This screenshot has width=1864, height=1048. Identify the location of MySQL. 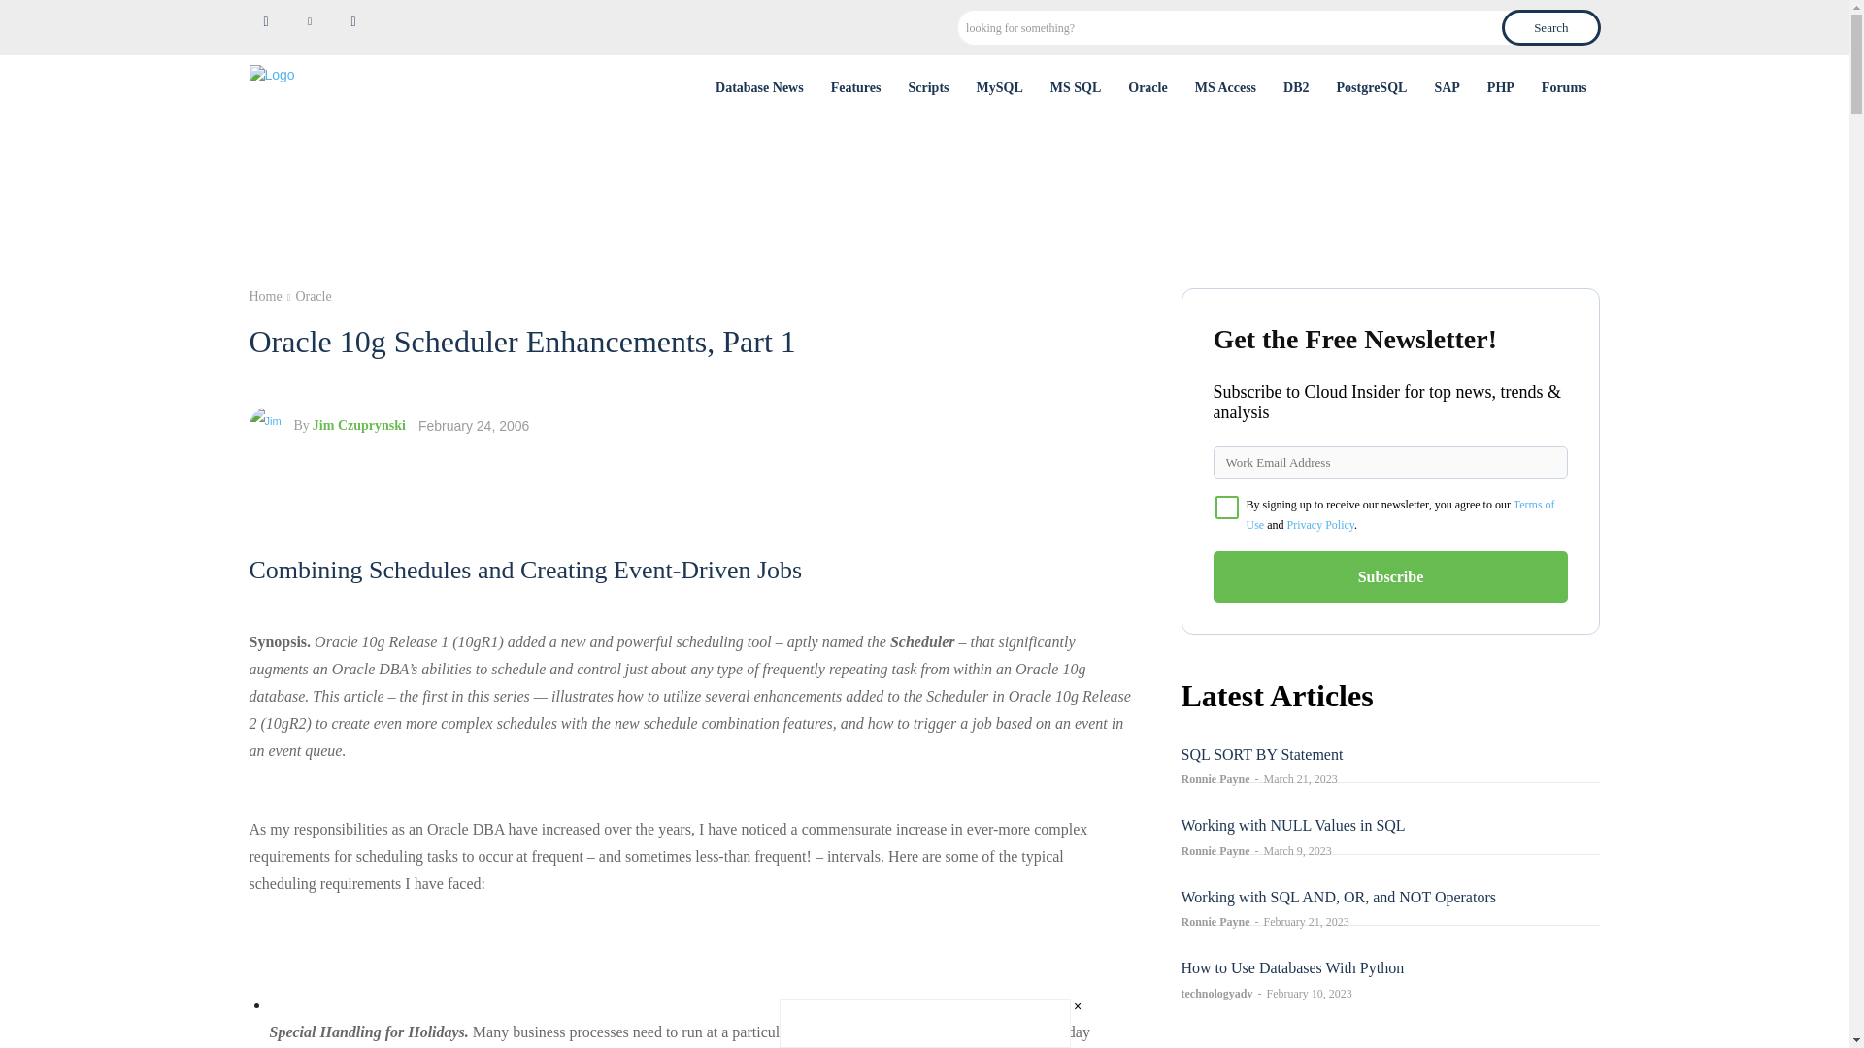
(1000, 87).